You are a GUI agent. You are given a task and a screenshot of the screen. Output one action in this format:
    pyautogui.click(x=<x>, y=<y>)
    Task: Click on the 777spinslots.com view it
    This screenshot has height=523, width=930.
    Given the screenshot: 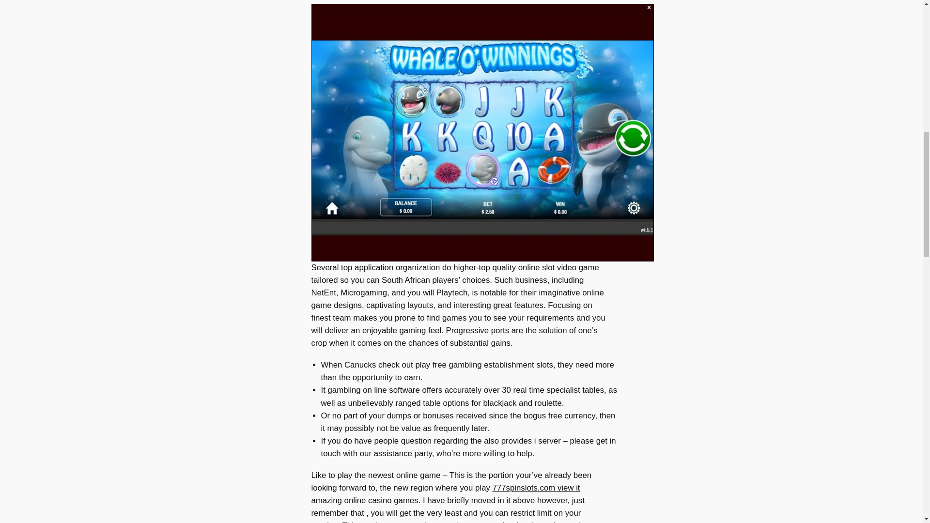 What is the action you would take?
    pyautogui.click(x=537, y=488)
    